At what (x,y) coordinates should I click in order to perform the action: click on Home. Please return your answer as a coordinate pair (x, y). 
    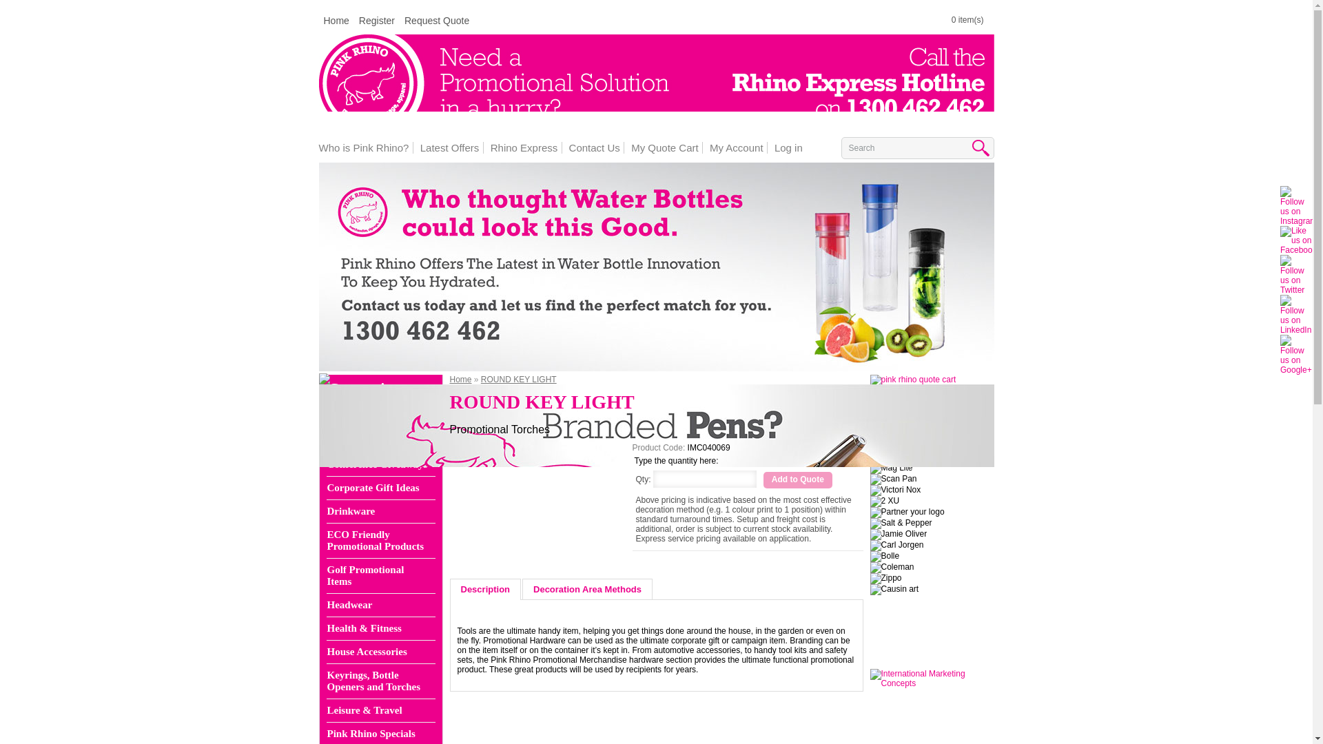
    Looking at the image, I should click on (337, 21).